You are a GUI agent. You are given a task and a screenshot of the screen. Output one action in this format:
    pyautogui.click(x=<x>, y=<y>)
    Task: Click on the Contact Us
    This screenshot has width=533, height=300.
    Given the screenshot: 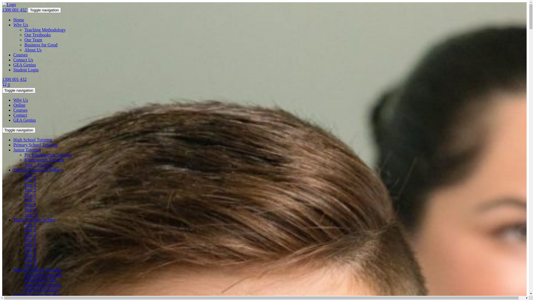 What is the action you would take?
    pyautogui.click(x=23, y=60)
    